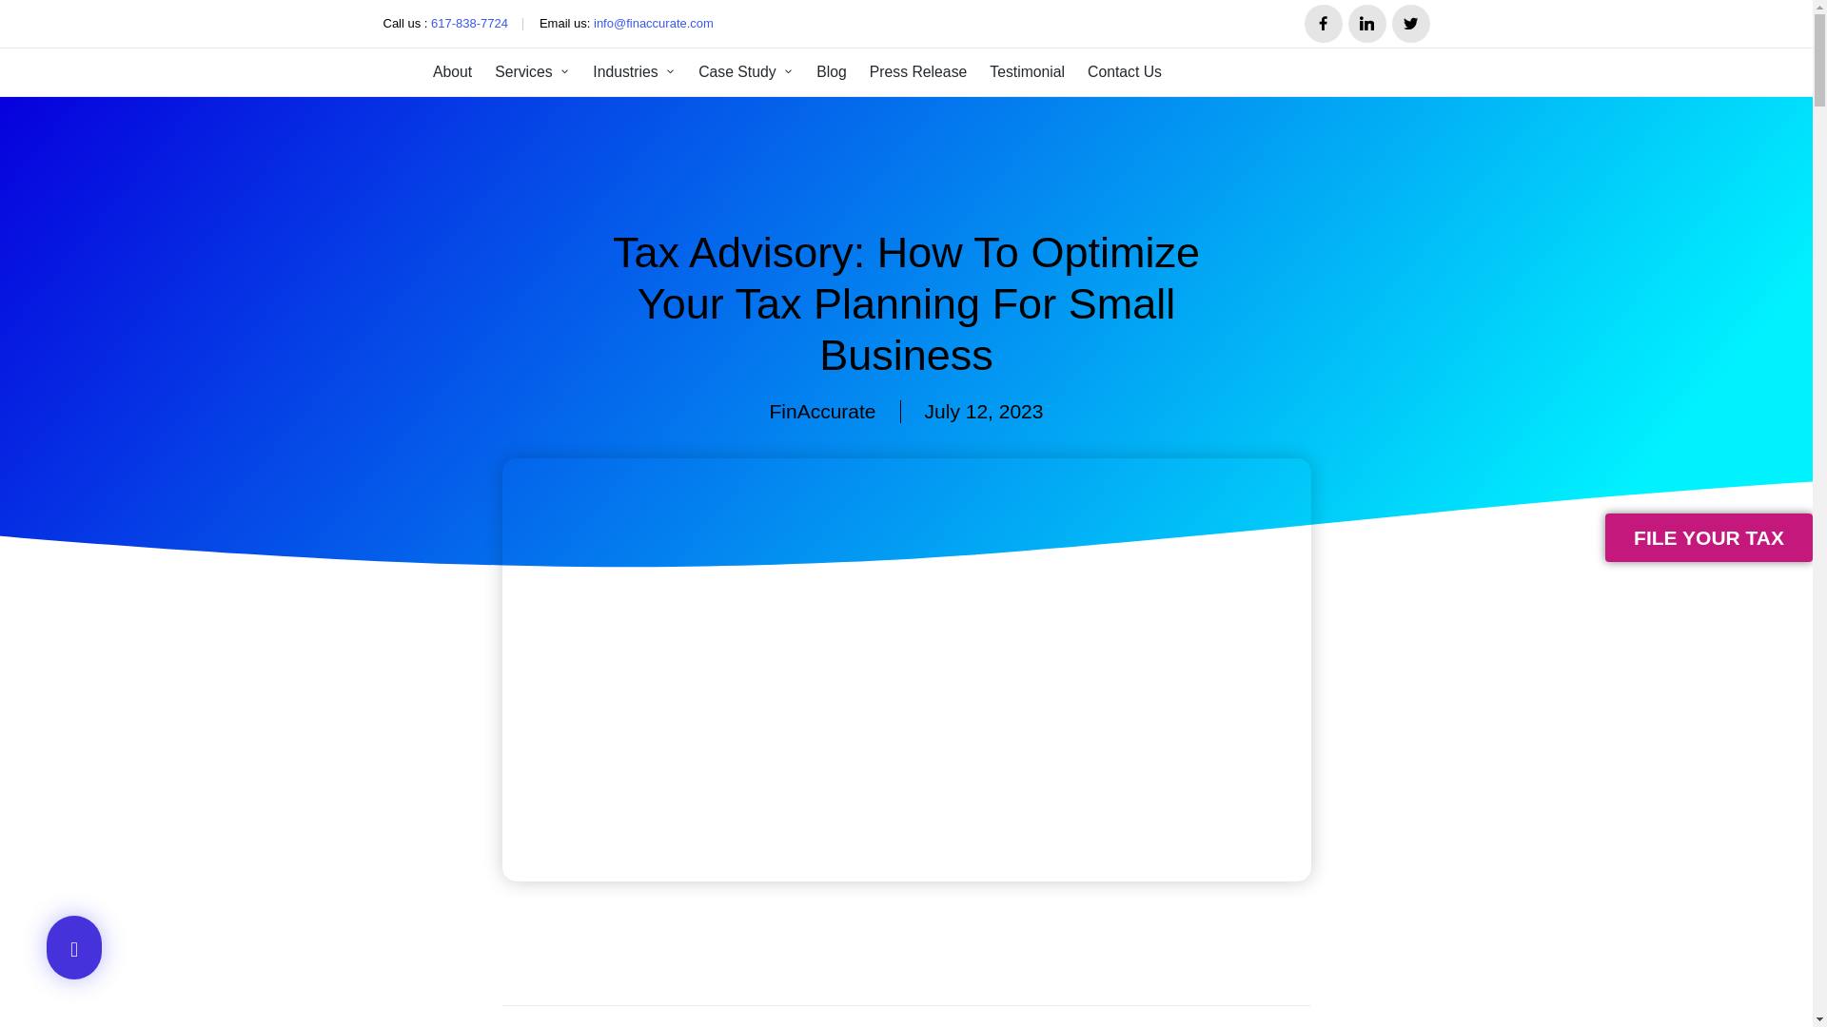 The height and width of the screenshot is (1027, 1827). I want to click on Services, so click(533, 72).